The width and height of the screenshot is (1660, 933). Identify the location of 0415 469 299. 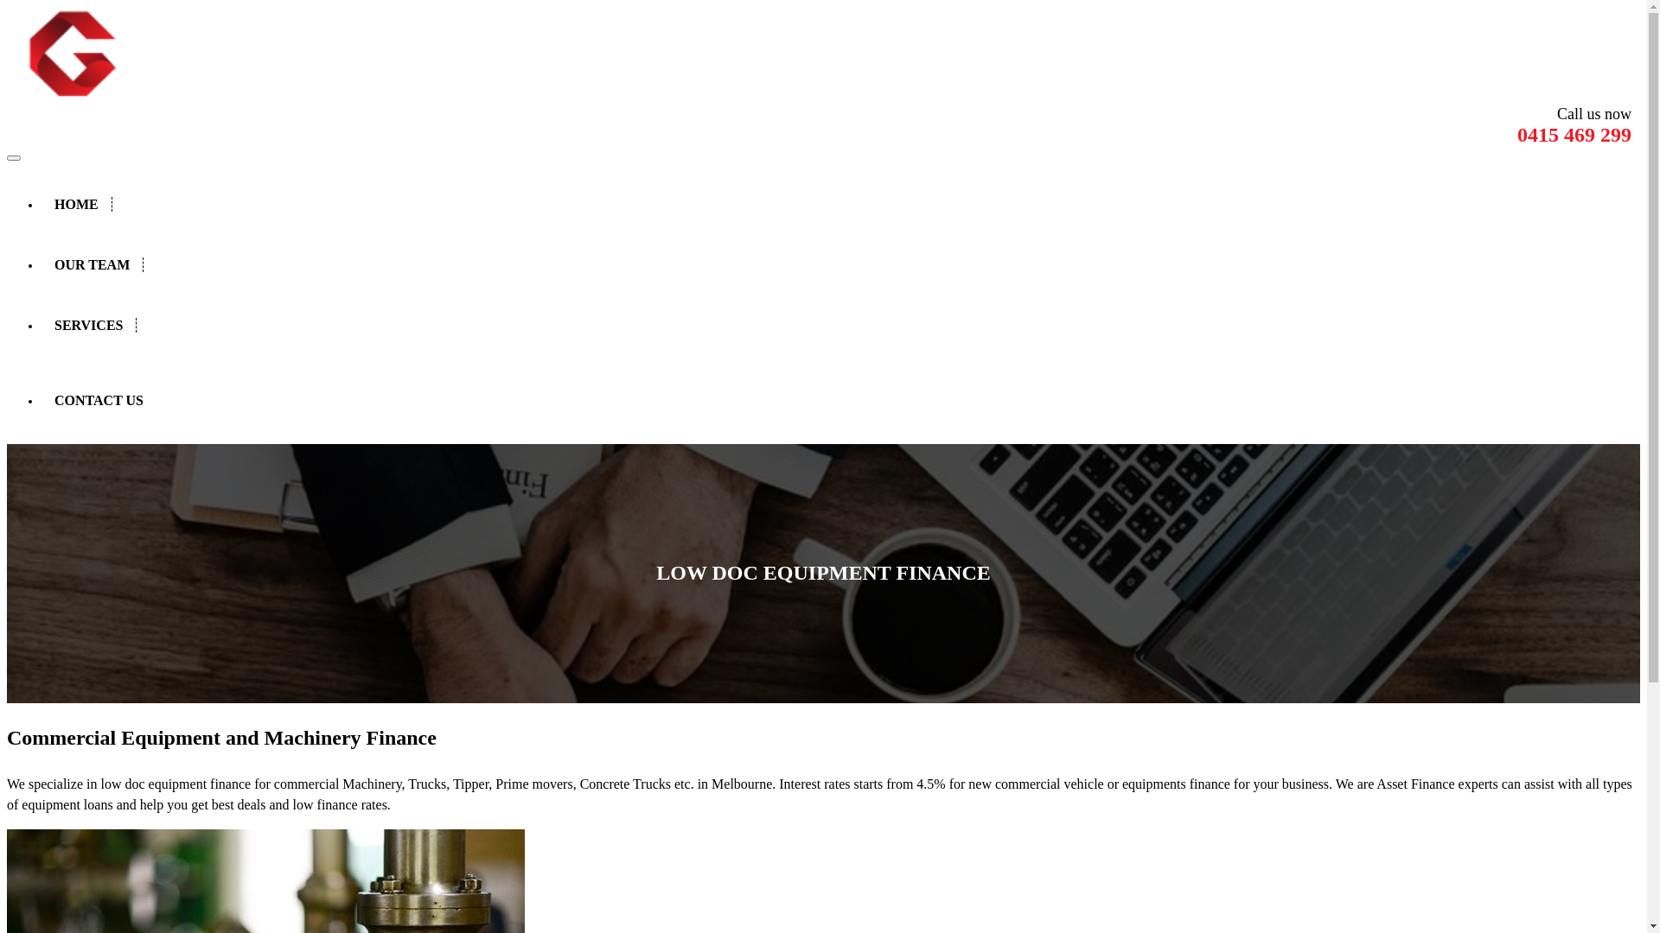
(1574, 135).